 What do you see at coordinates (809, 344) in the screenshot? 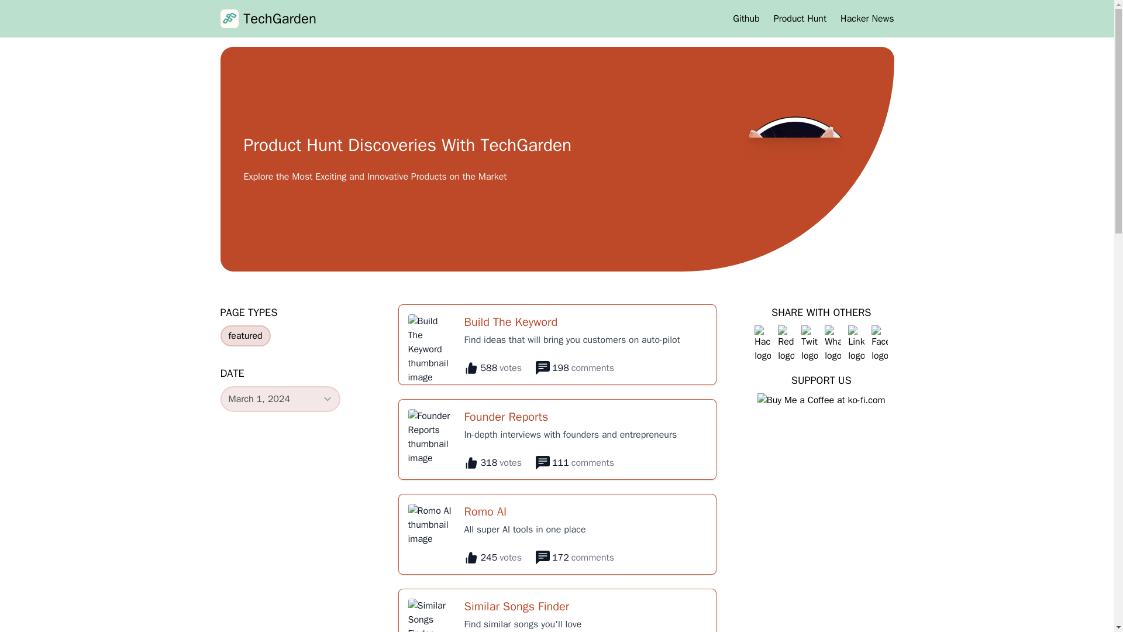
I see `Share on Twitter` at bounding box center [809, 344].